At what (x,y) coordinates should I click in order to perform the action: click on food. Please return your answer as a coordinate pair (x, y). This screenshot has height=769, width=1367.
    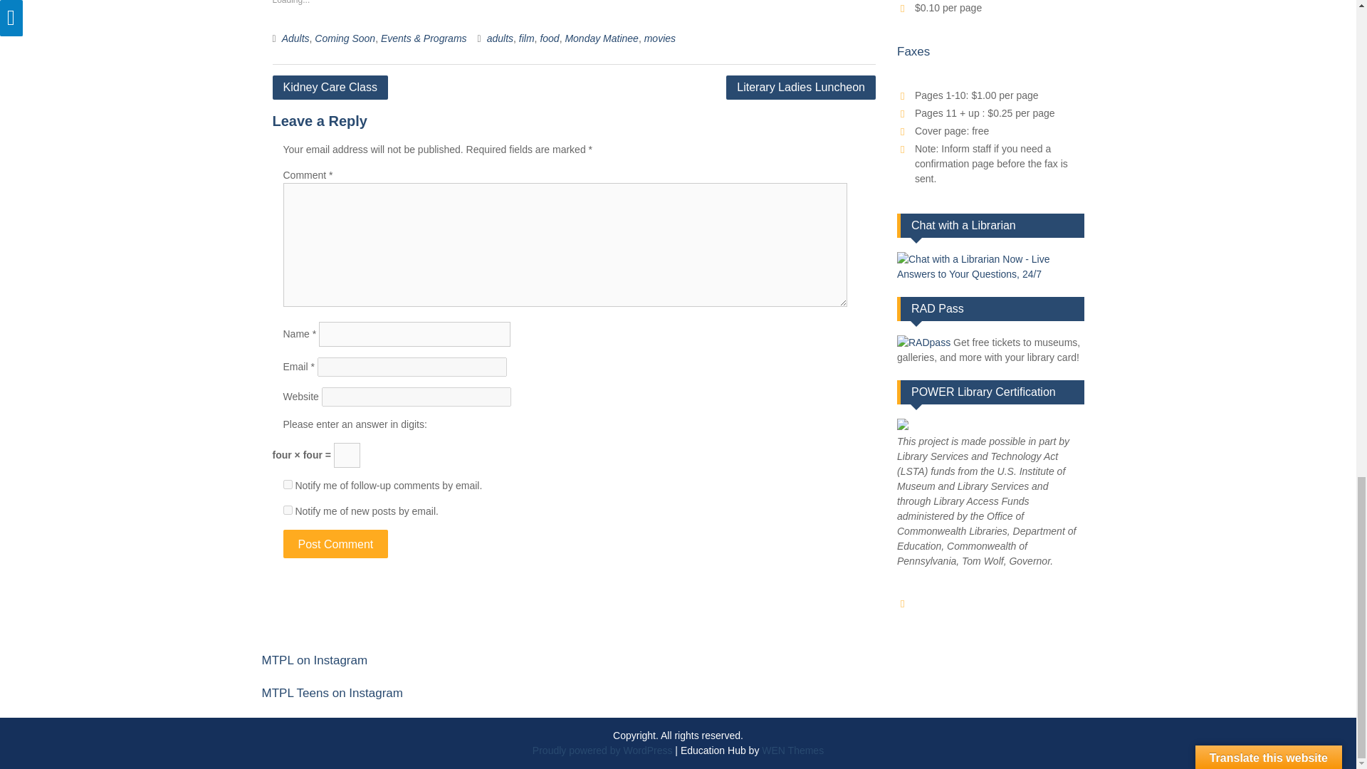
    Looking at the image, I should click on (550, 38).